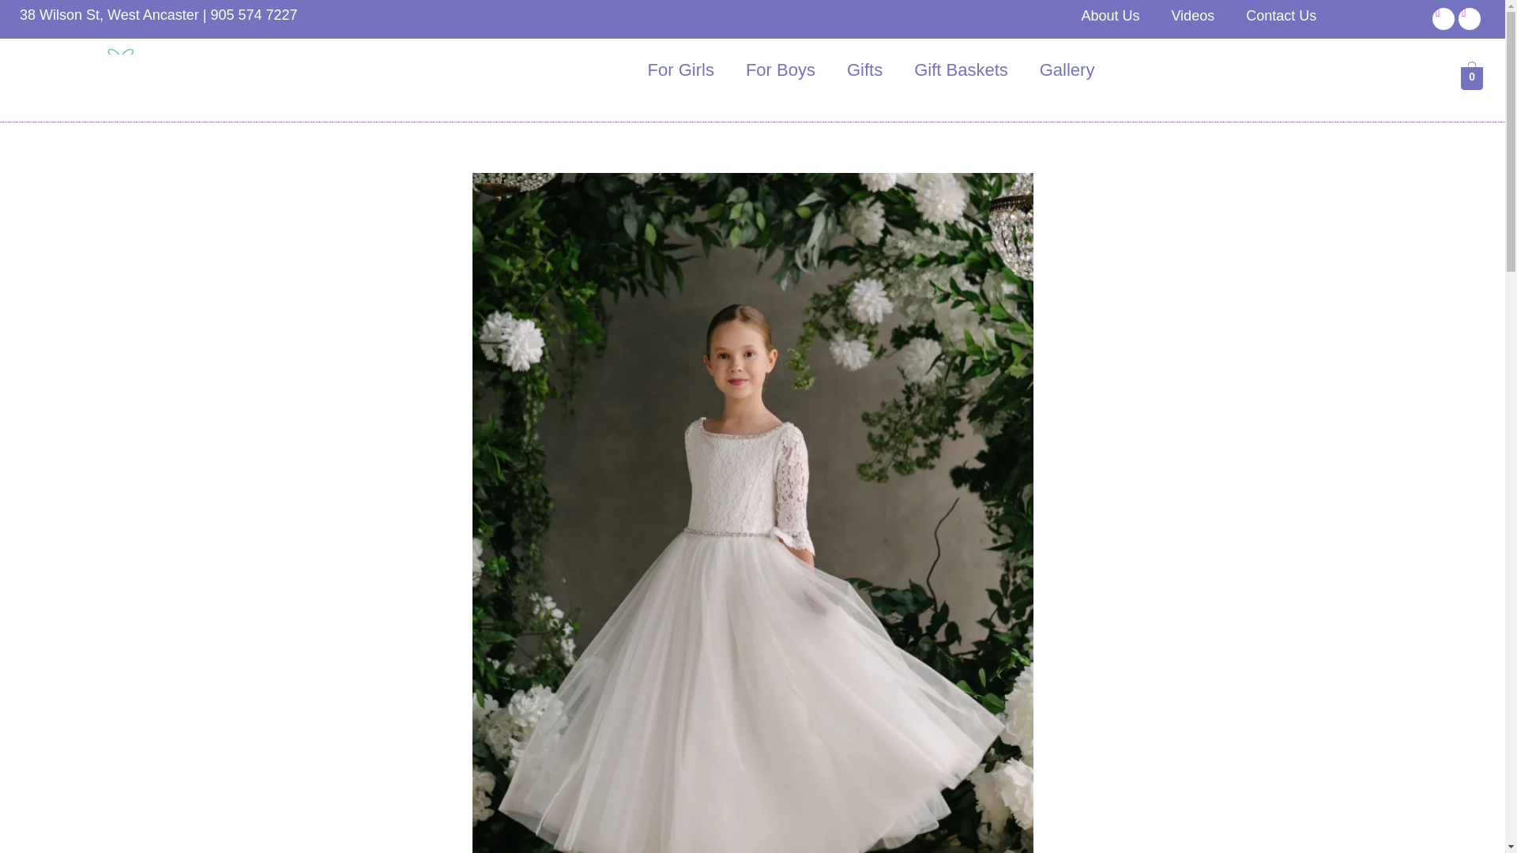  Describe the element at coordinates (1067, 70) in the screenshot. I see `Gallery` at that location.